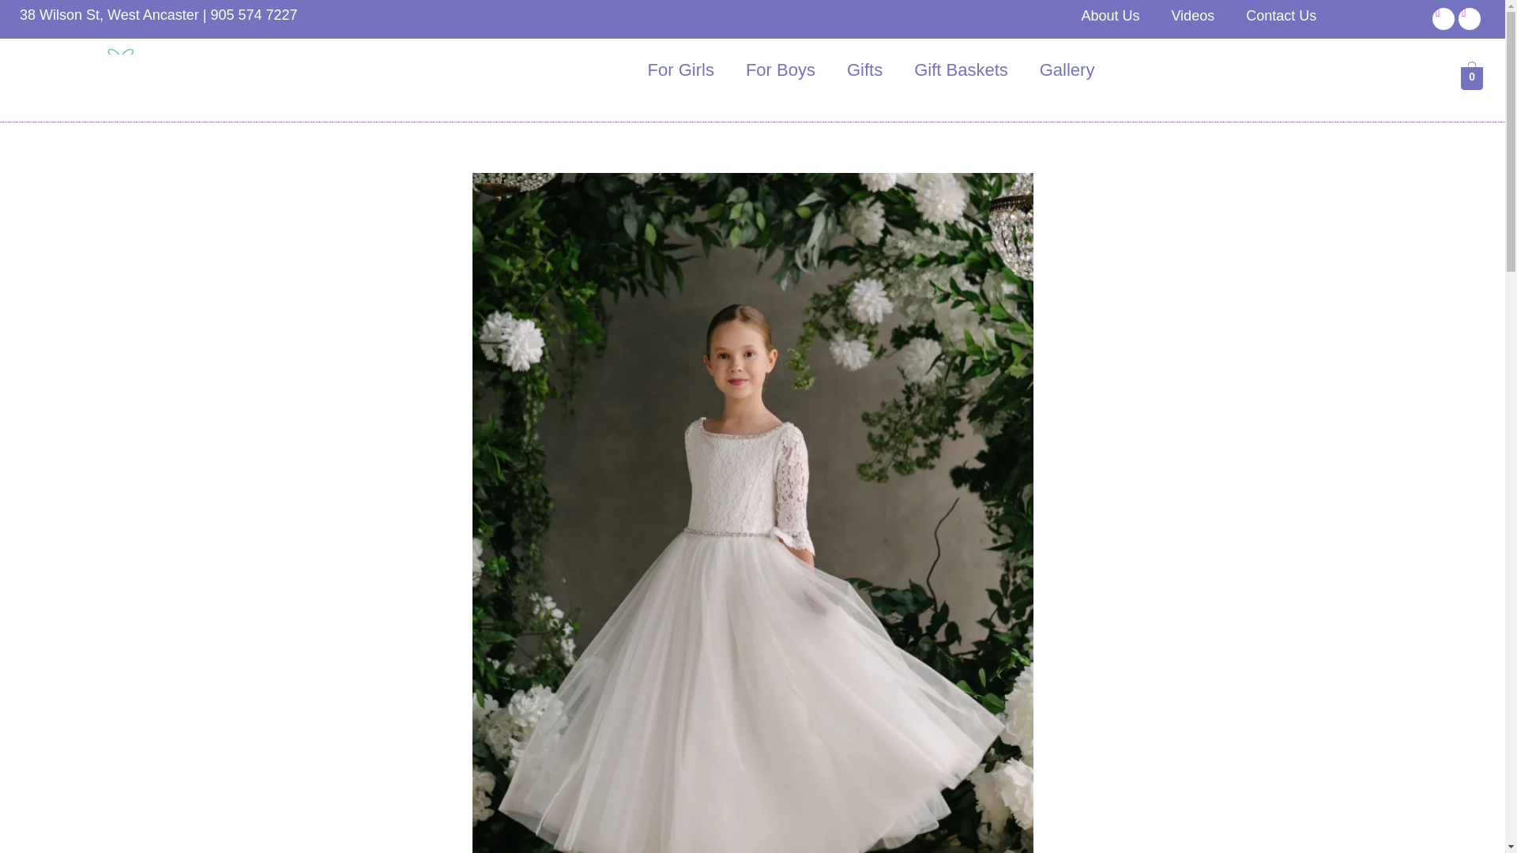  Describe the element at coordinates (1067, 70) in the screenshot. I see `Gallery` at that location.